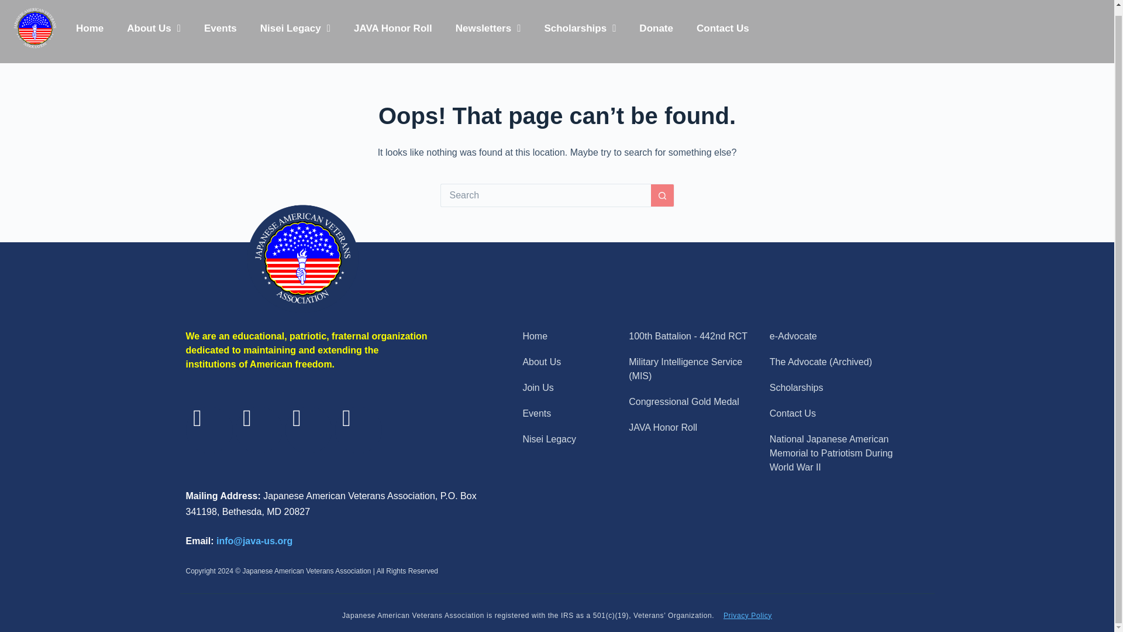 This screenshot has height=632, width=1123. I want to click on Search for..., so click(545, 195).